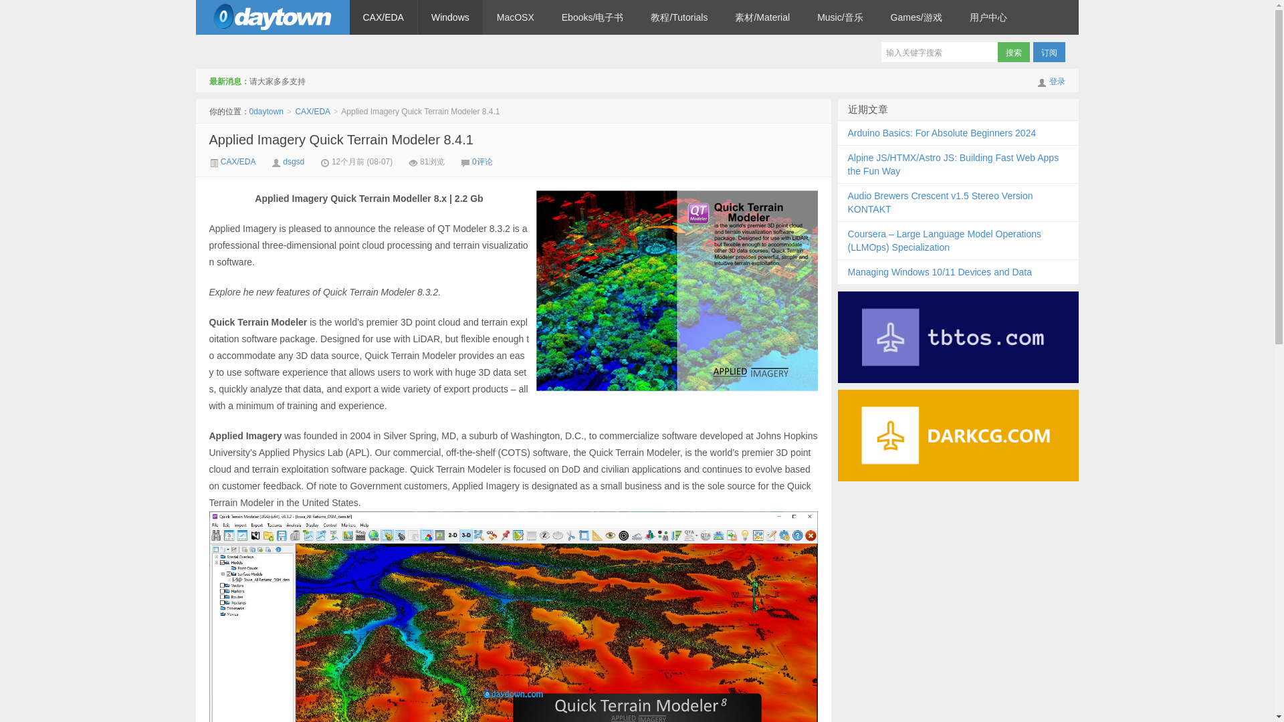 The height and width of the screenshot is (722, 1284). I want to click on 0daytown, so click(272, 17).